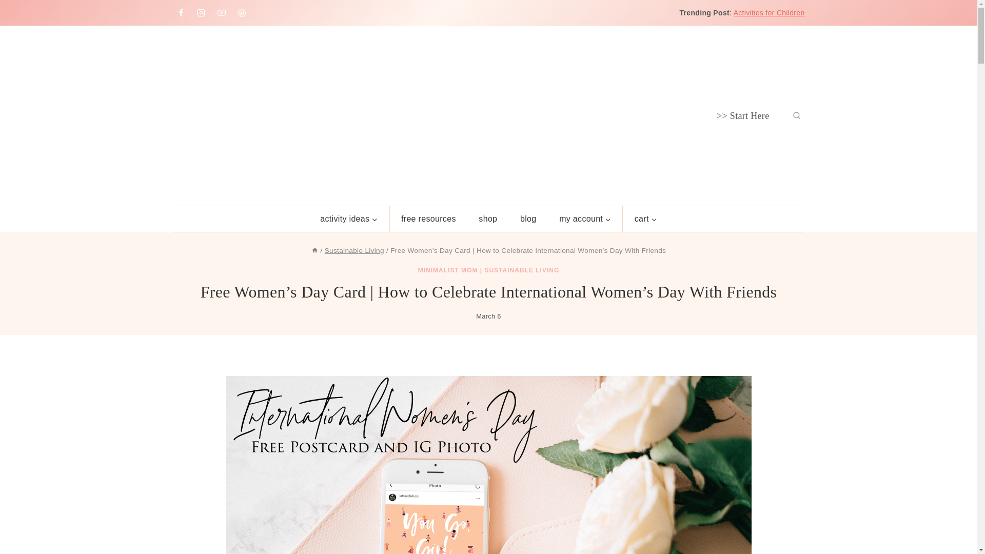 The image size is (985, 554). I want to click on Home, so click(314, 250).